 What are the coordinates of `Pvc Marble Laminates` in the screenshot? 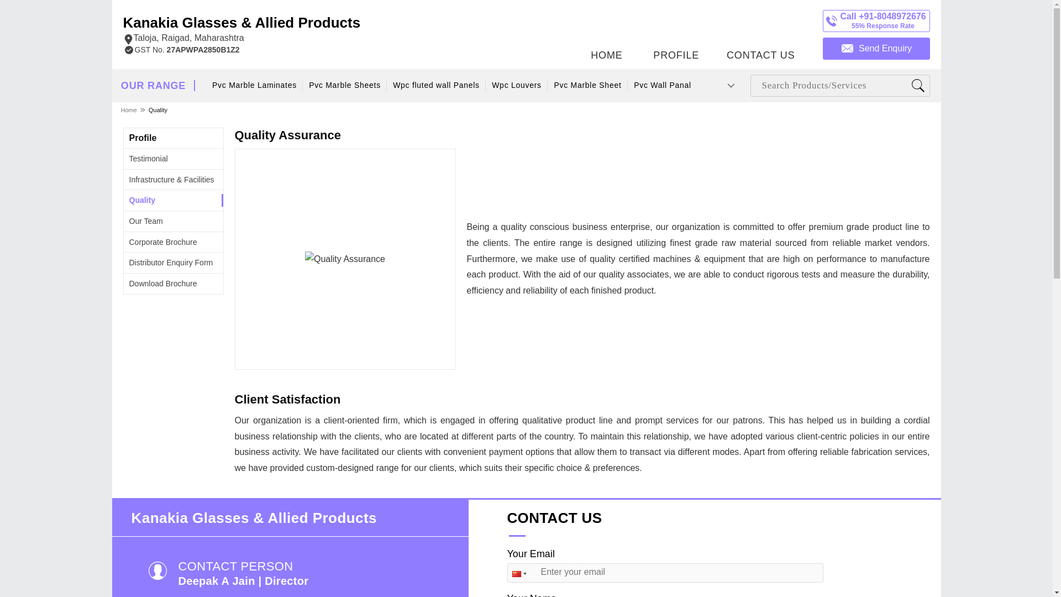 It's located at (254, 85).